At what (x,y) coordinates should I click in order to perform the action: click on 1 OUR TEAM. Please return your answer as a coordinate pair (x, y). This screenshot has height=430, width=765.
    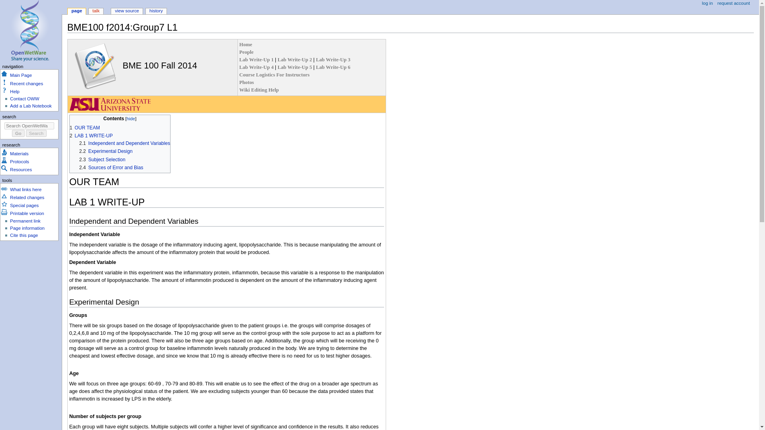
    Looking at the image, I should click on (84, 128).